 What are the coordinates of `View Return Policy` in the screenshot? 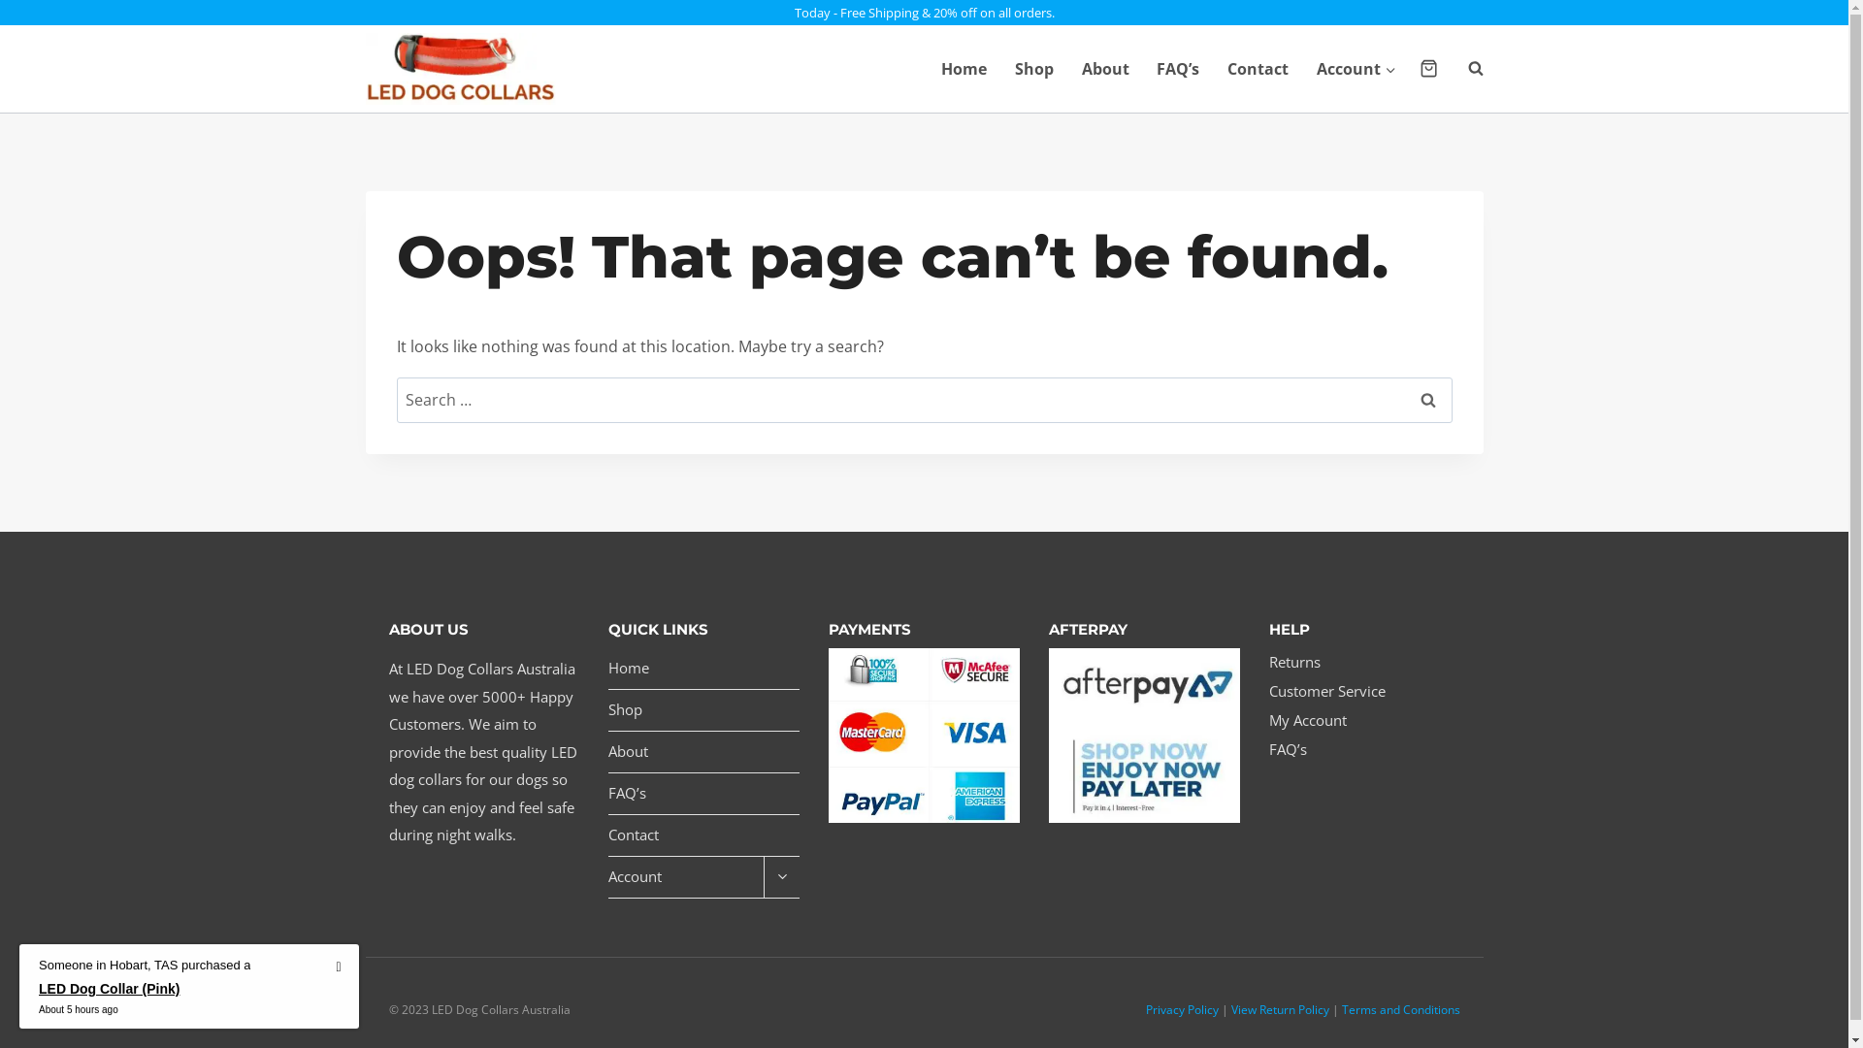 It's located at (1279, 1009).